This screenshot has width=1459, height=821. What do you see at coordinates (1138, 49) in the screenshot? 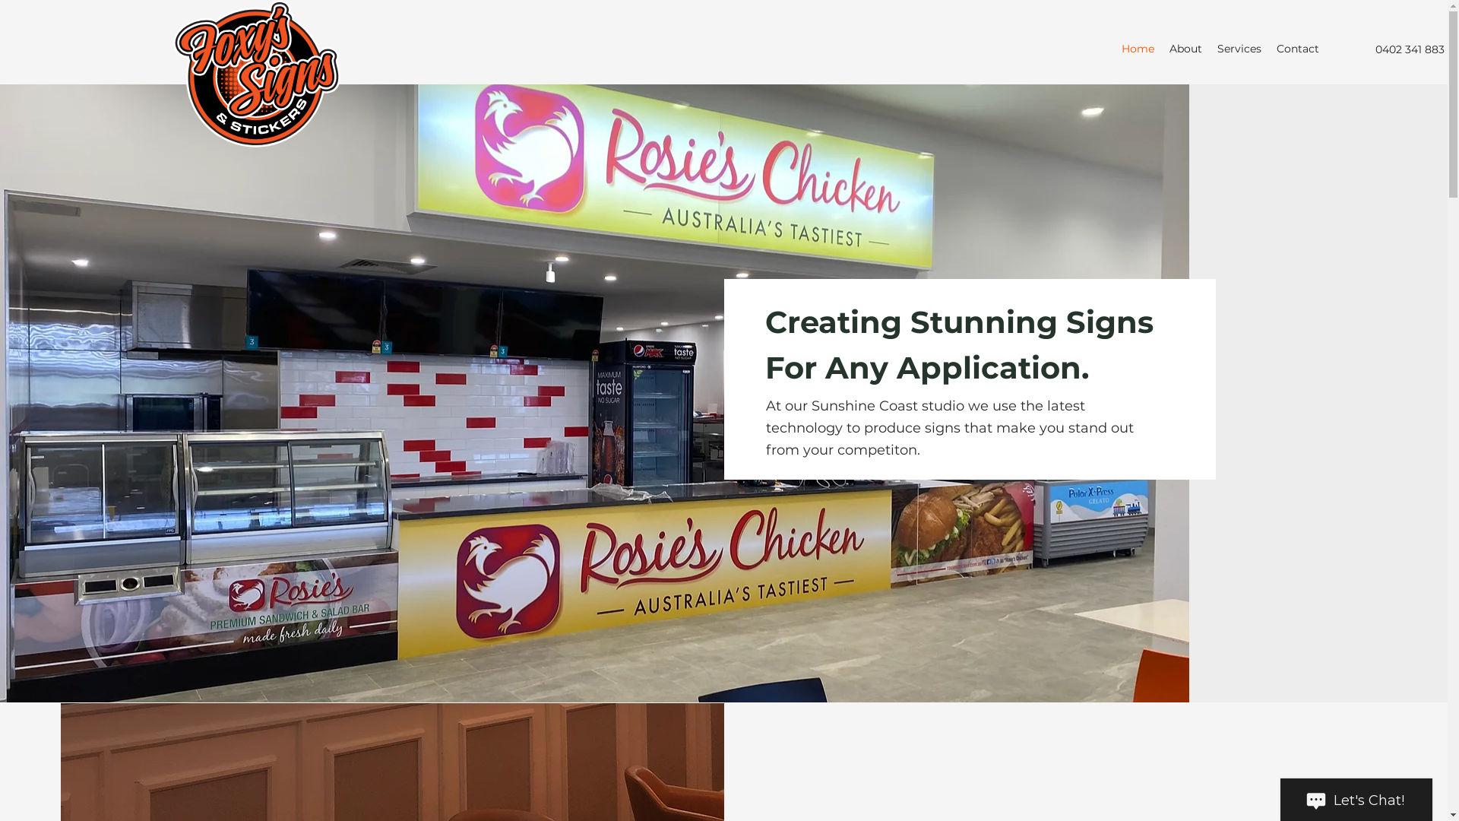
I see `Home` at bounding box center [1138, 49].